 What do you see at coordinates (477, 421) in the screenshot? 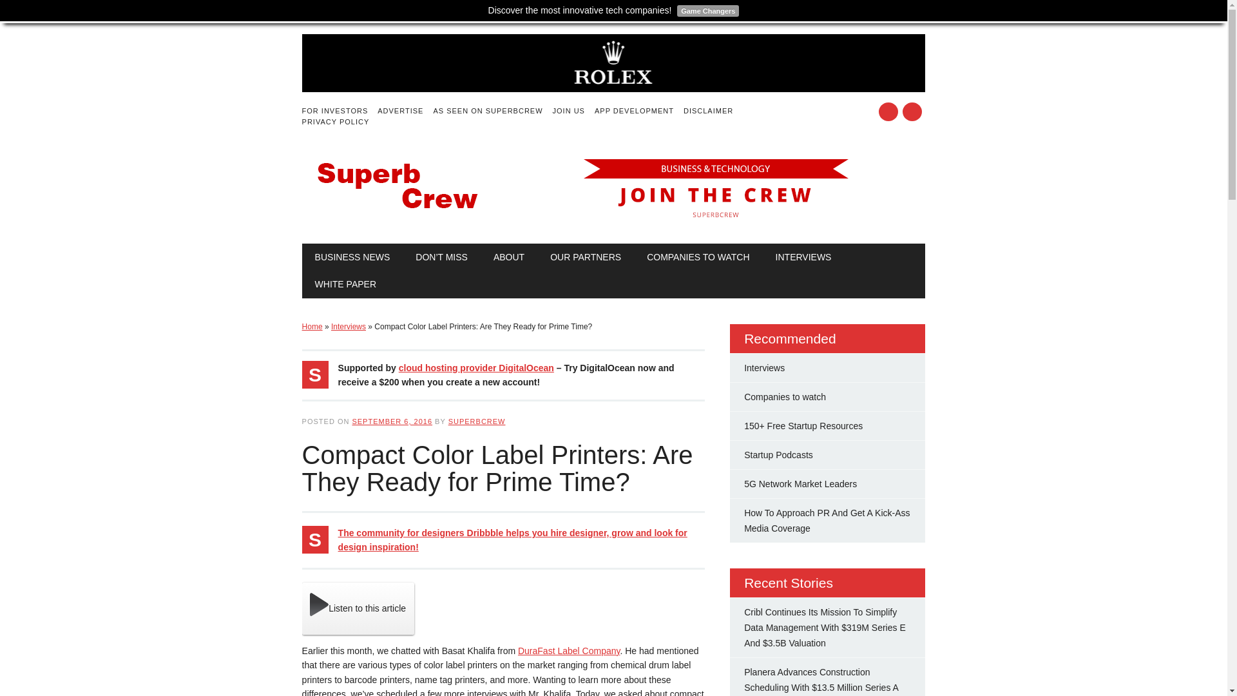
I see `View all posts by SuperbCrew` at bounding box center [477, 421].